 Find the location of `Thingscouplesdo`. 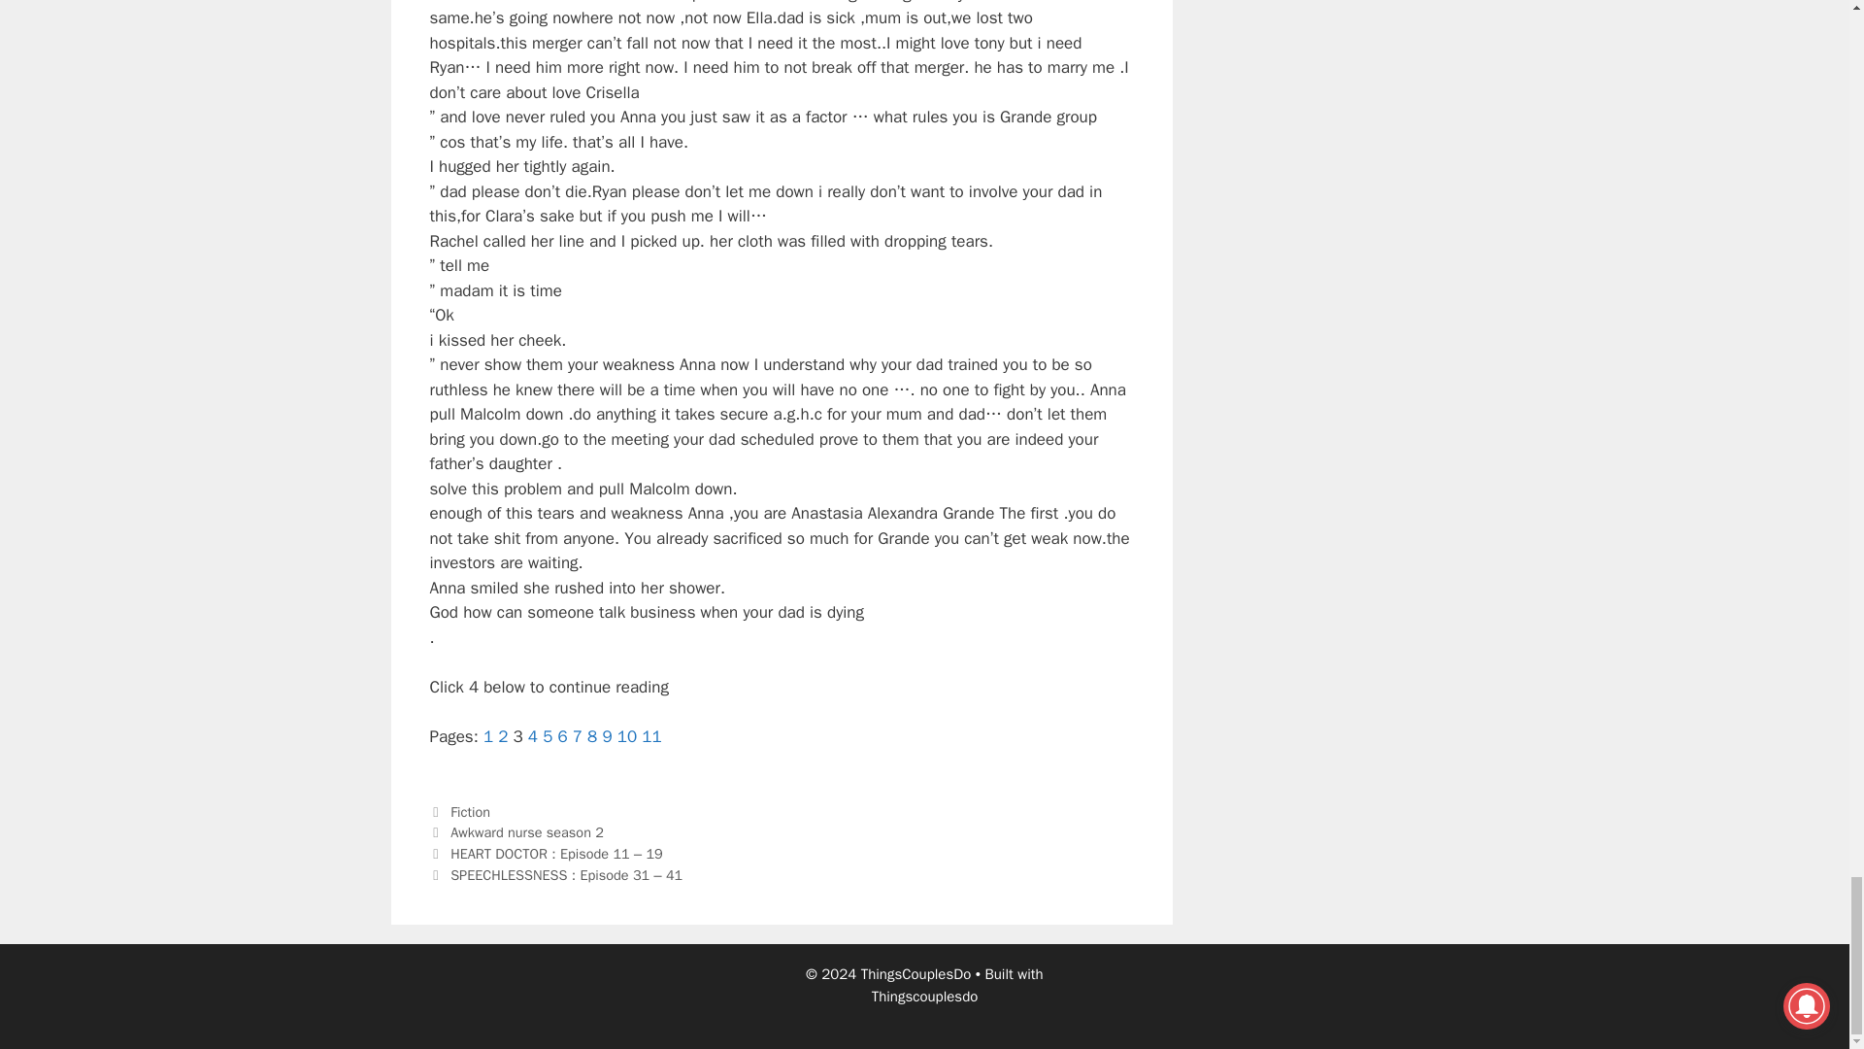

Thingscouplesdo is located at coordinates (925, 997).